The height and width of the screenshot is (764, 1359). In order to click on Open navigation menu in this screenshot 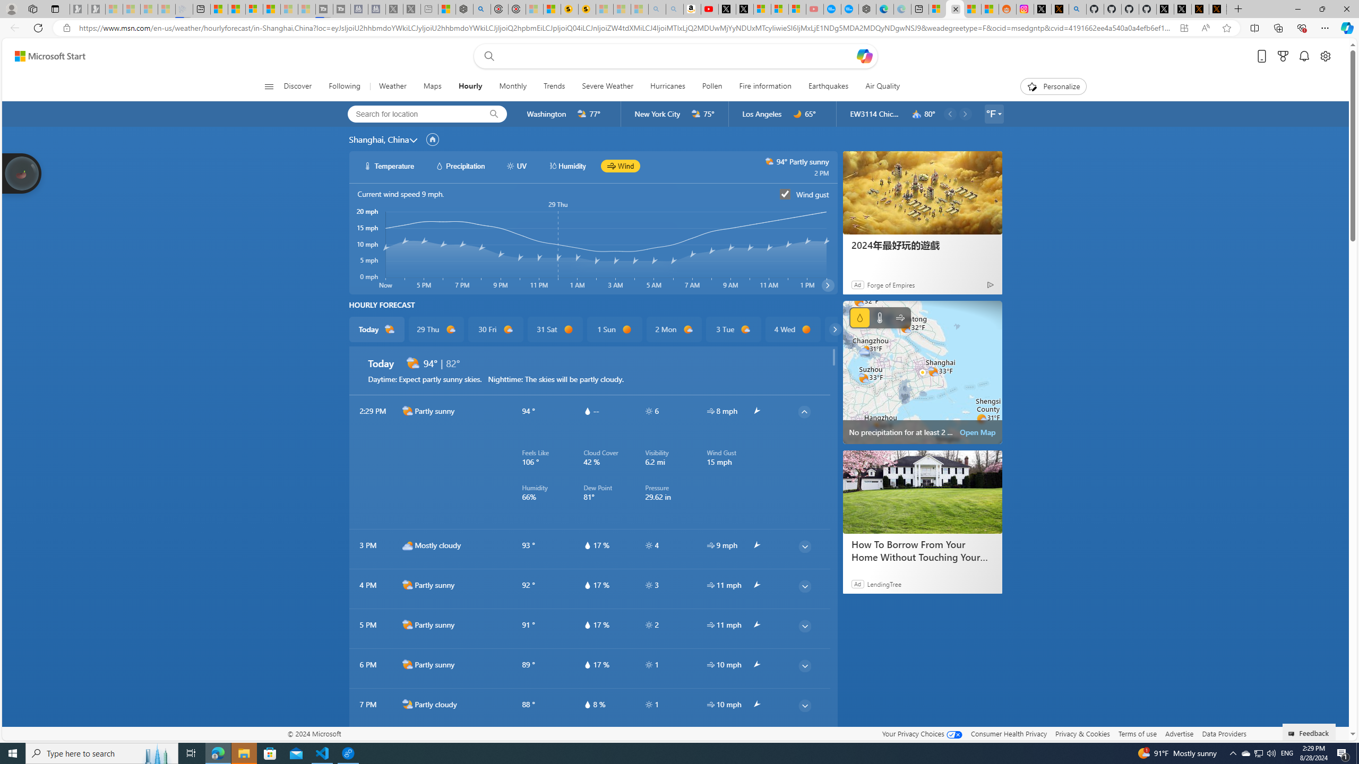, I will do `click(268, 86)`.